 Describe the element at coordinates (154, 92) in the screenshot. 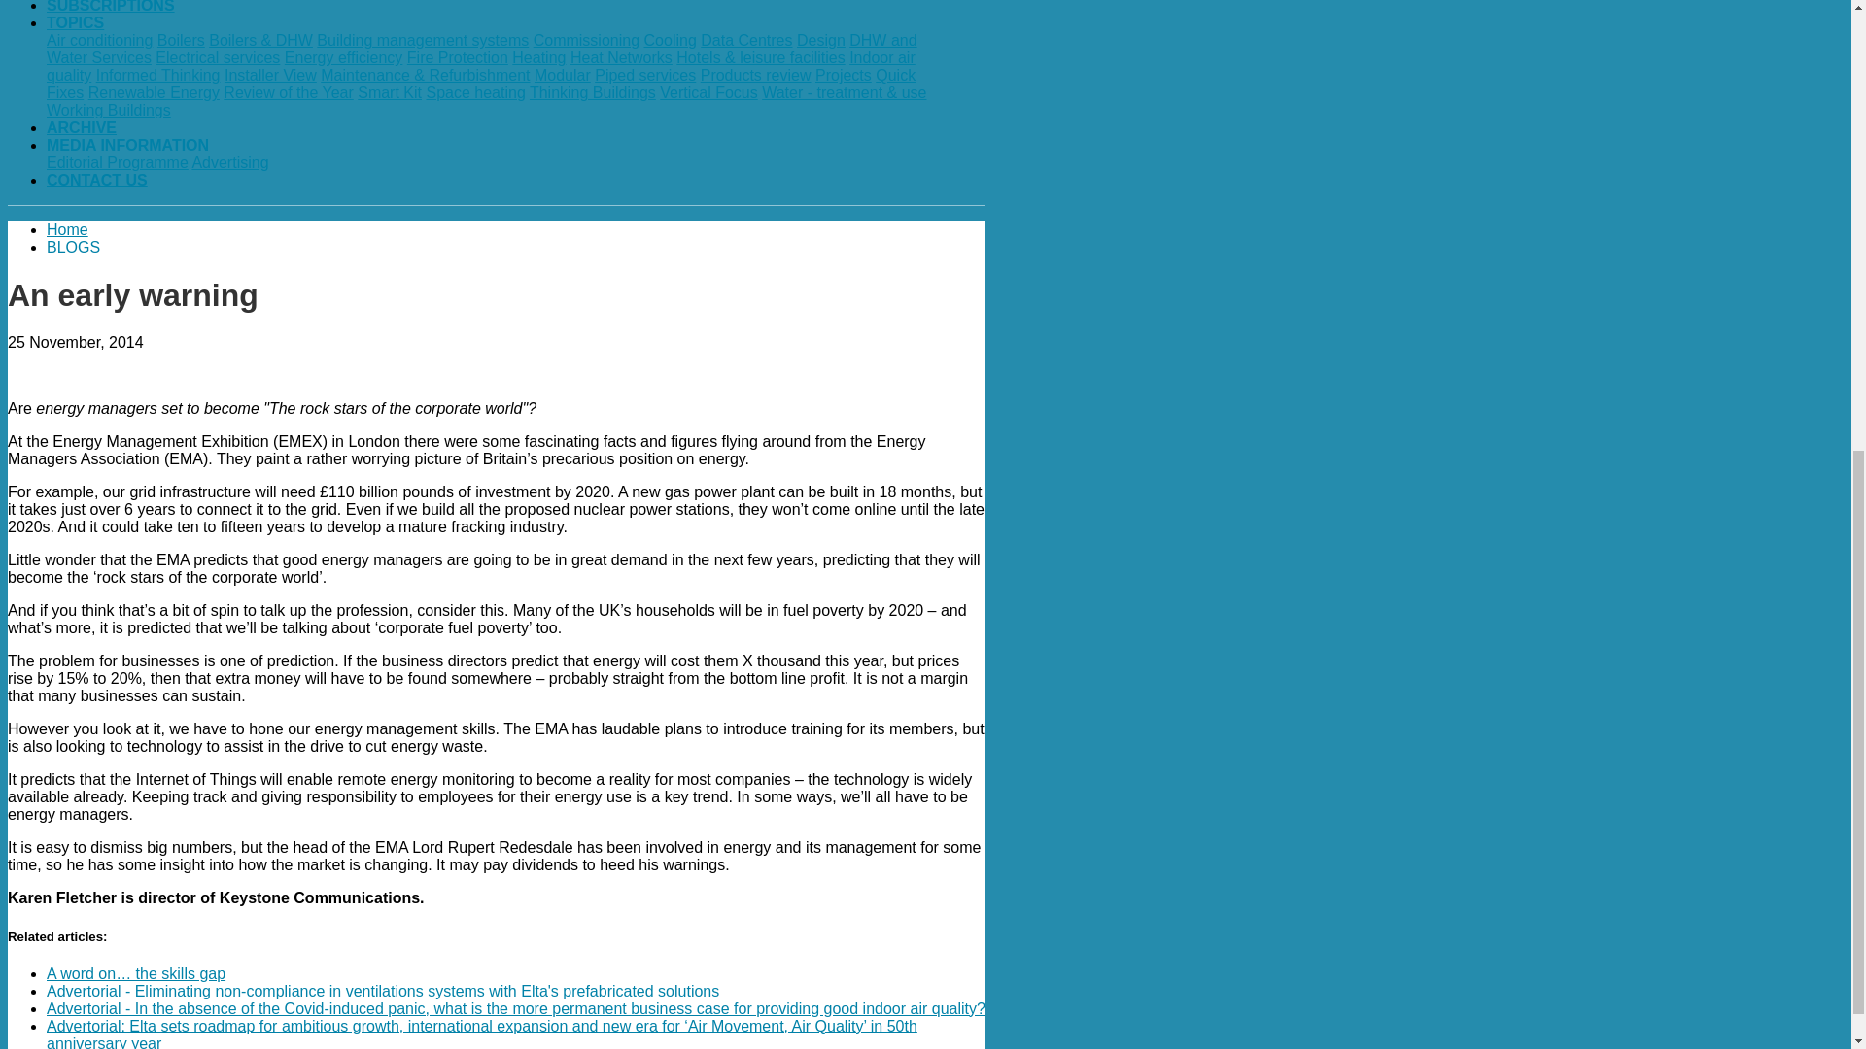

I see `Renewable Energy` at that location.